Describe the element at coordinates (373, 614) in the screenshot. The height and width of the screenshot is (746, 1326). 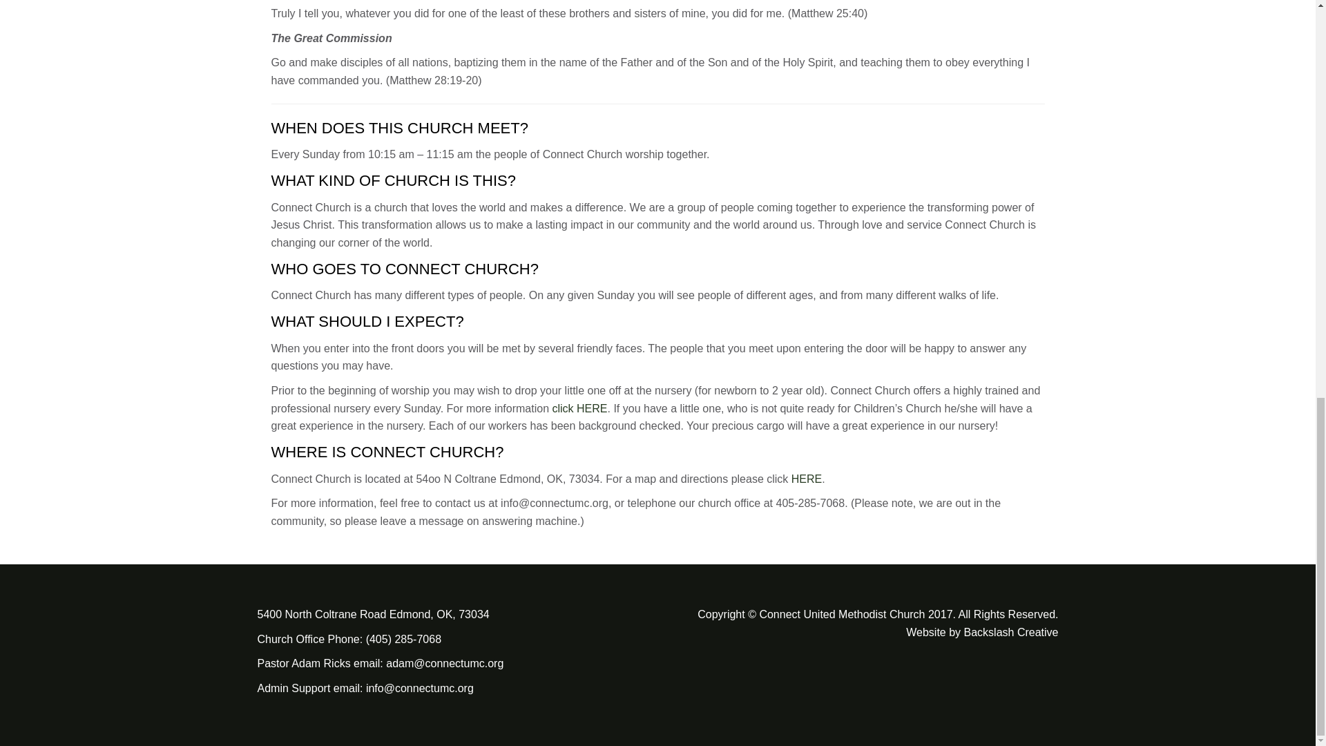
I see `5400 North Coltrane Road Edmond, OK, 73034` at that location.